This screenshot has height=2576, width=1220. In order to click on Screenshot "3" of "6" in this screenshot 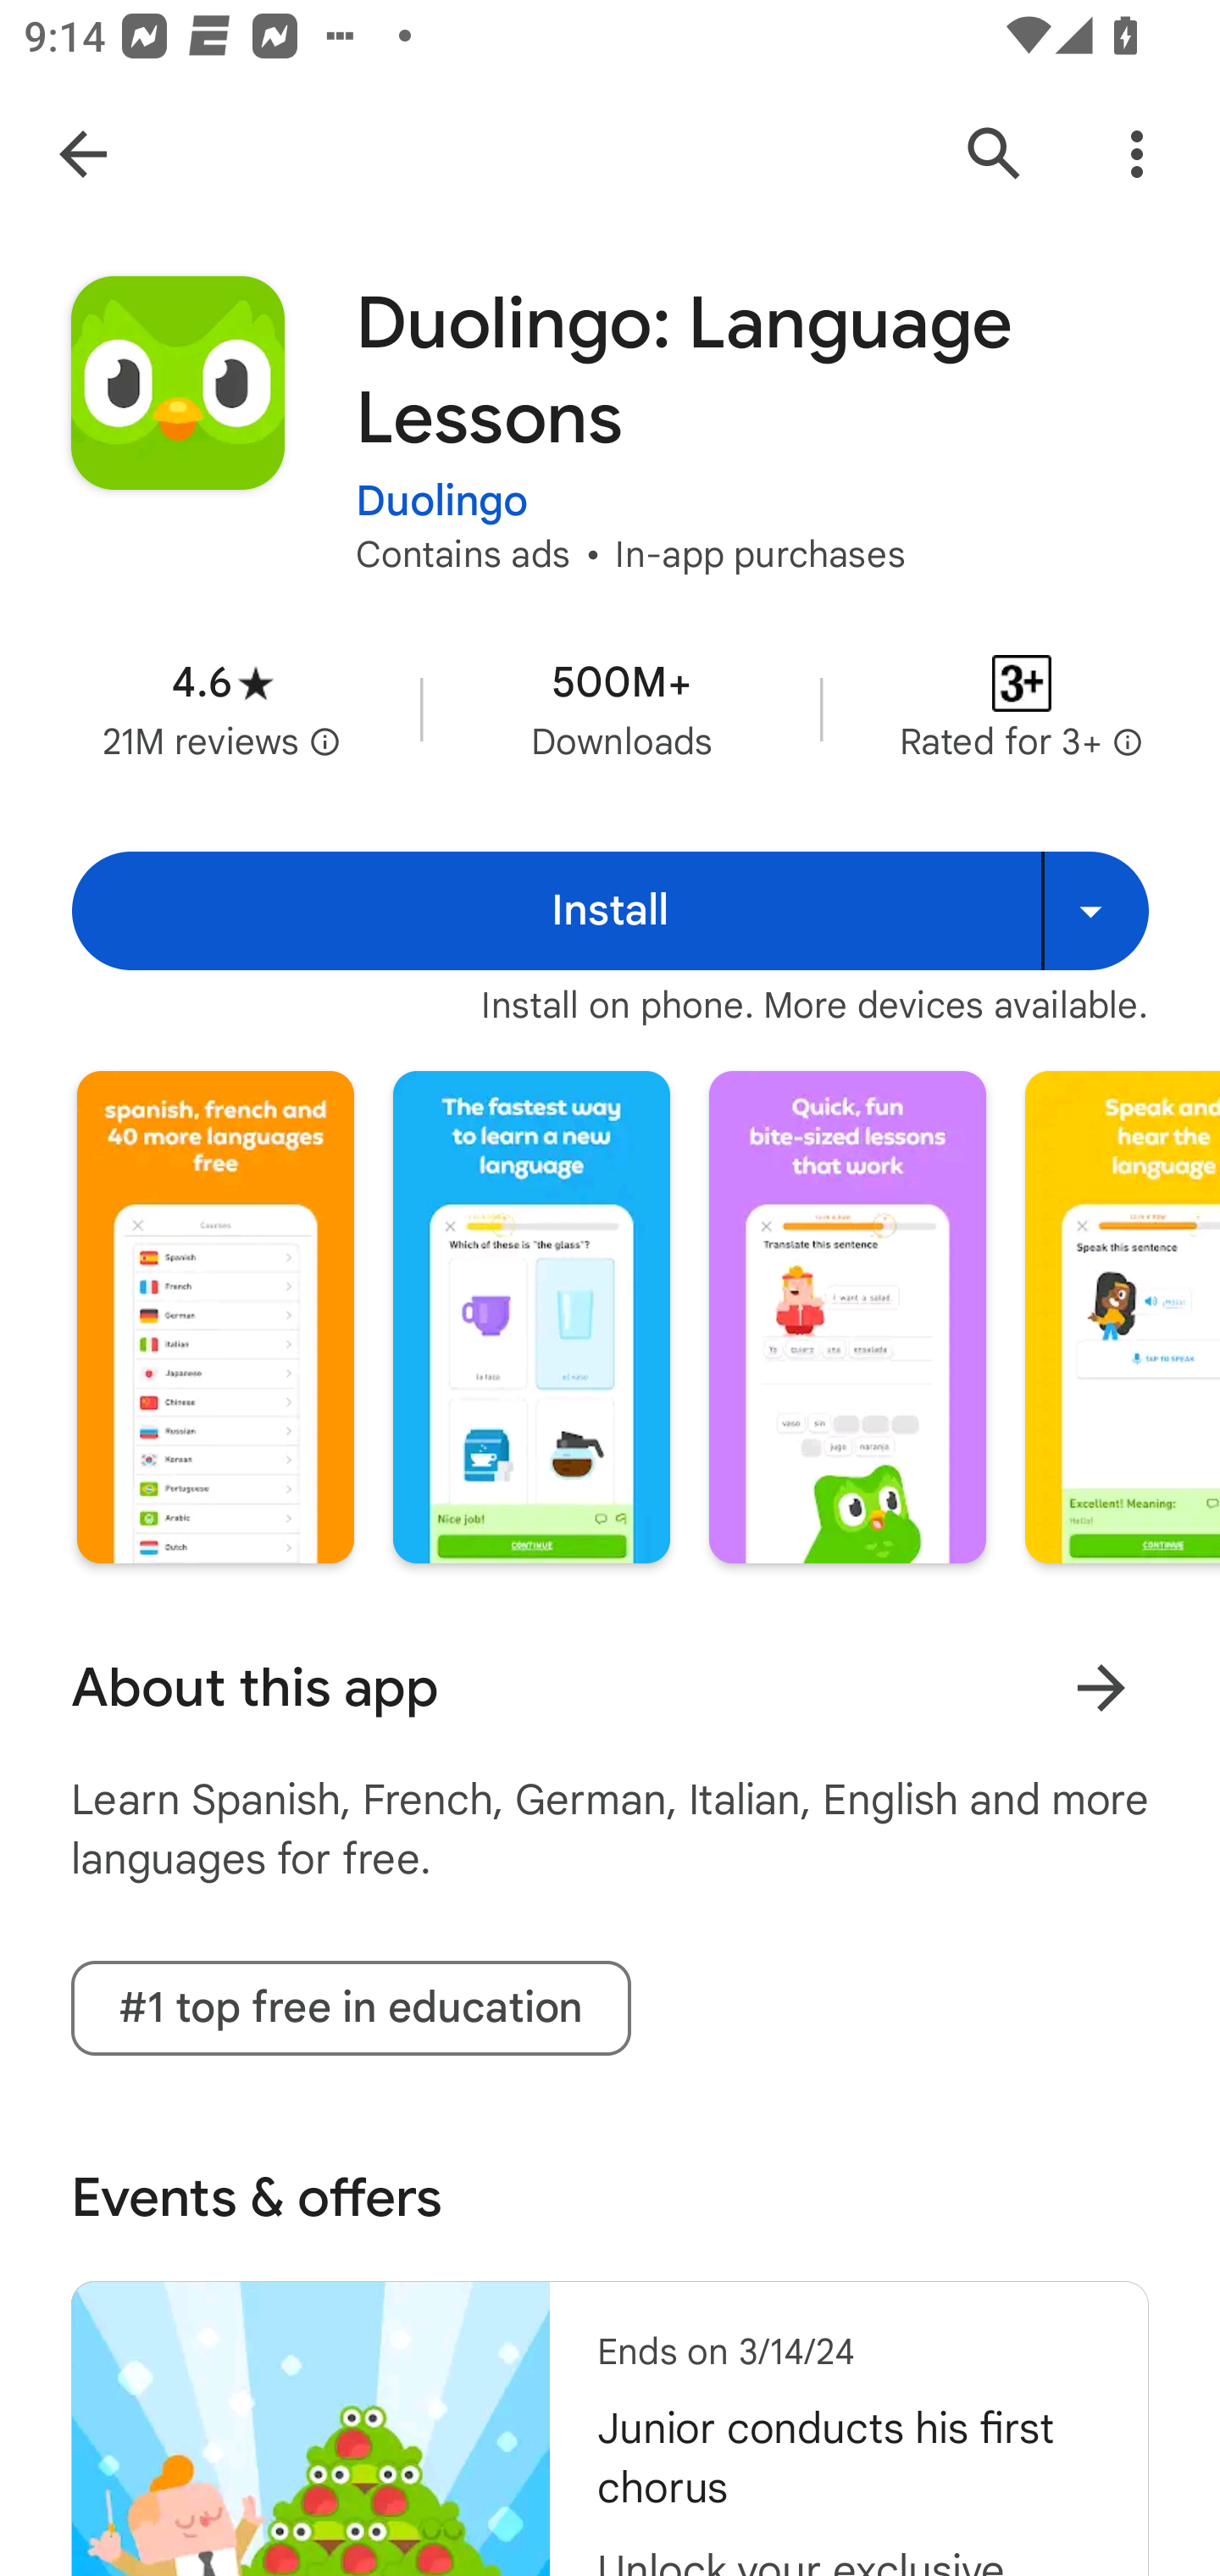, I will do `click(847, 1317)`.